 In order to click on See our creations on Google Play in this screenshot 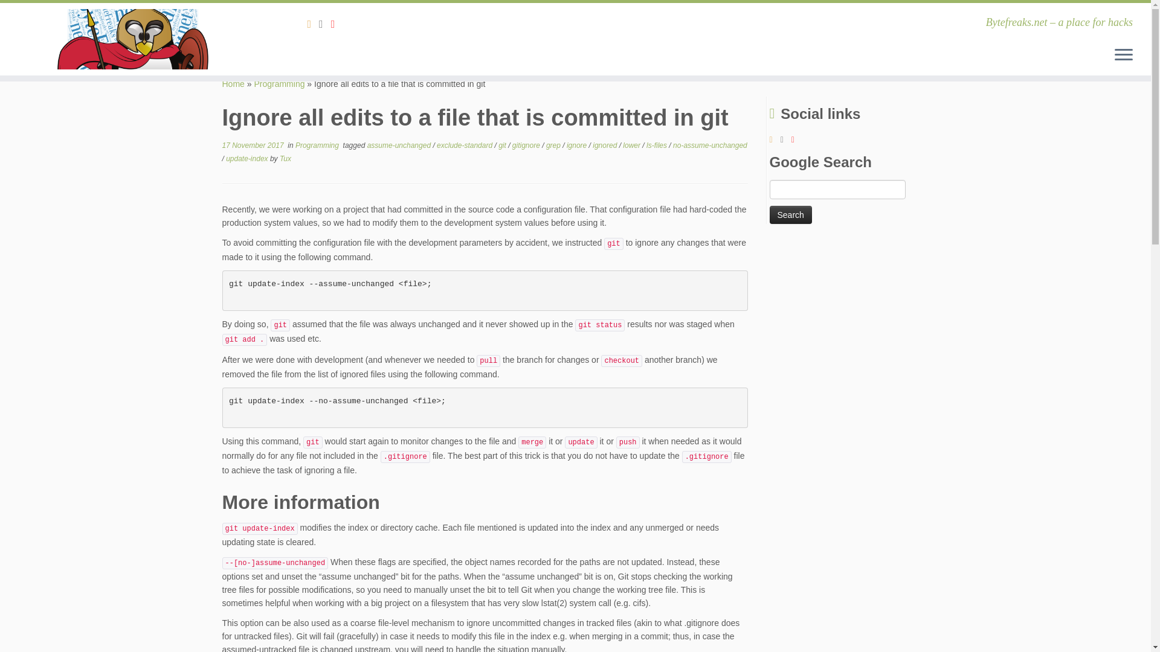, I will do `click(325, 24)`.